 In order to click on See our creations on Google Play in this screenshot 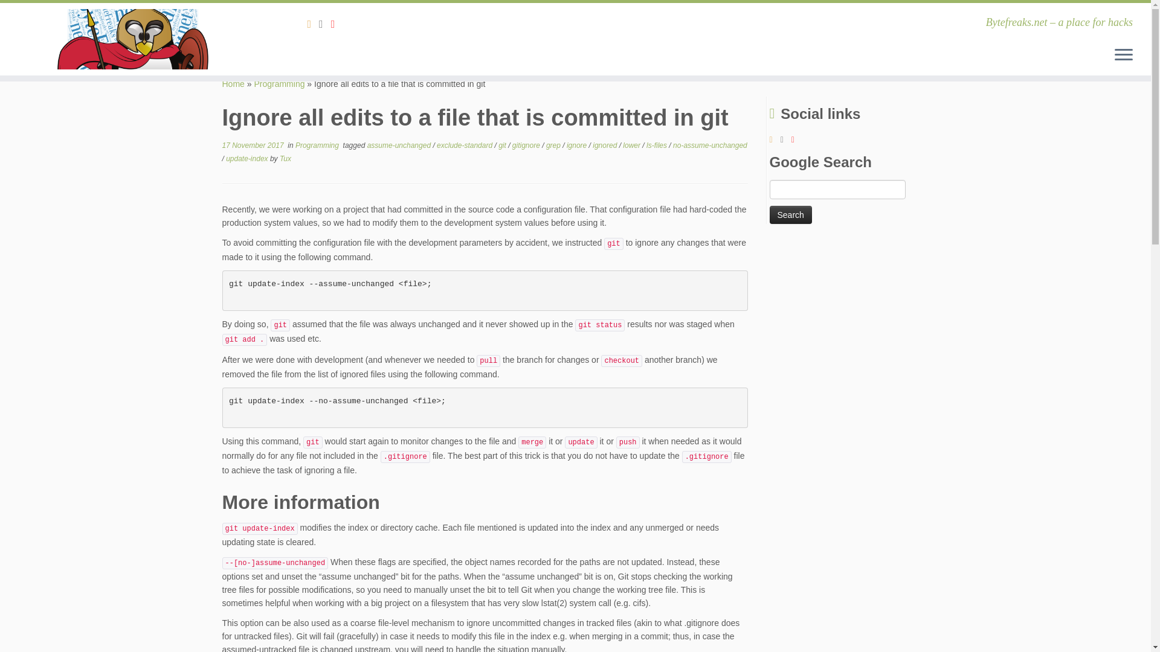, I will do `click(325, 24)`.